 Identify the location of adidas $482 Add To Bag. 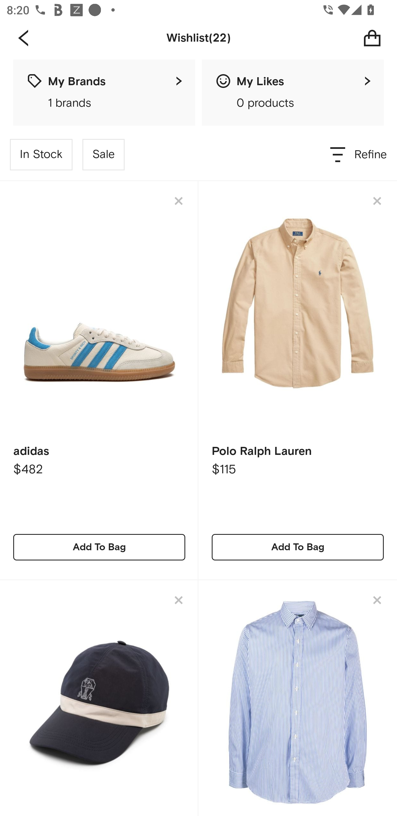
(99, 380).